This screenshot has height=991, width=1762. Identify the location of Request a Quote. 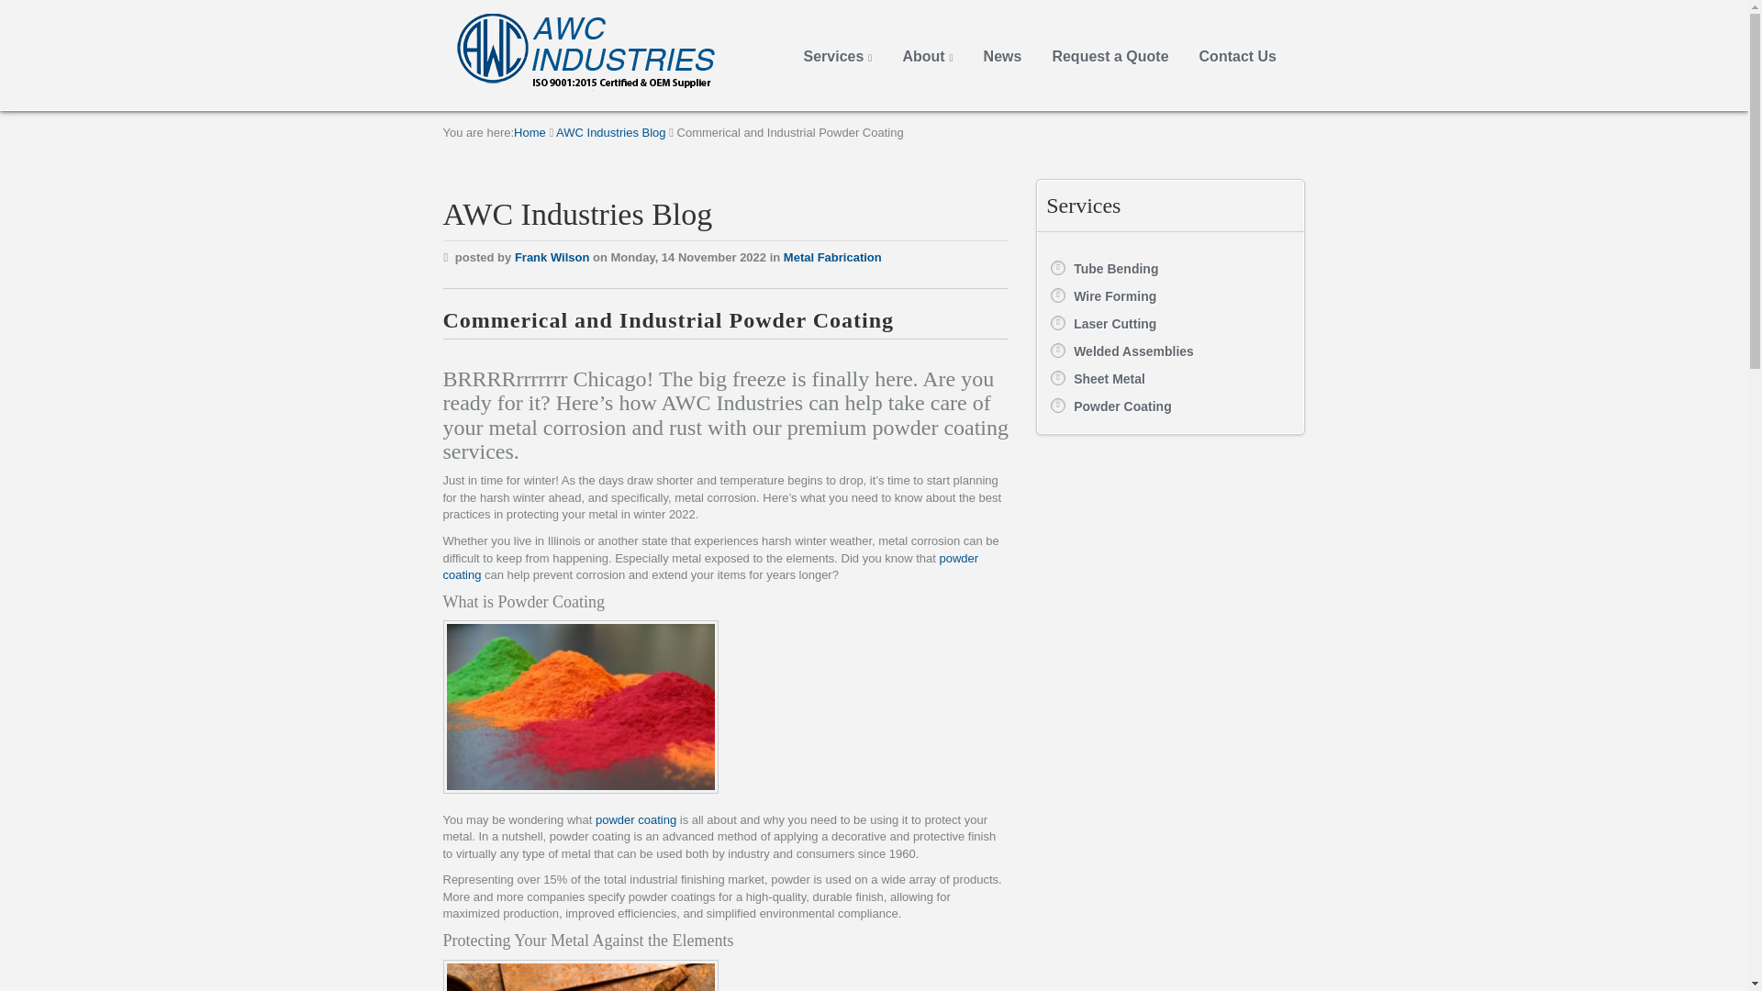
(1110, 57).